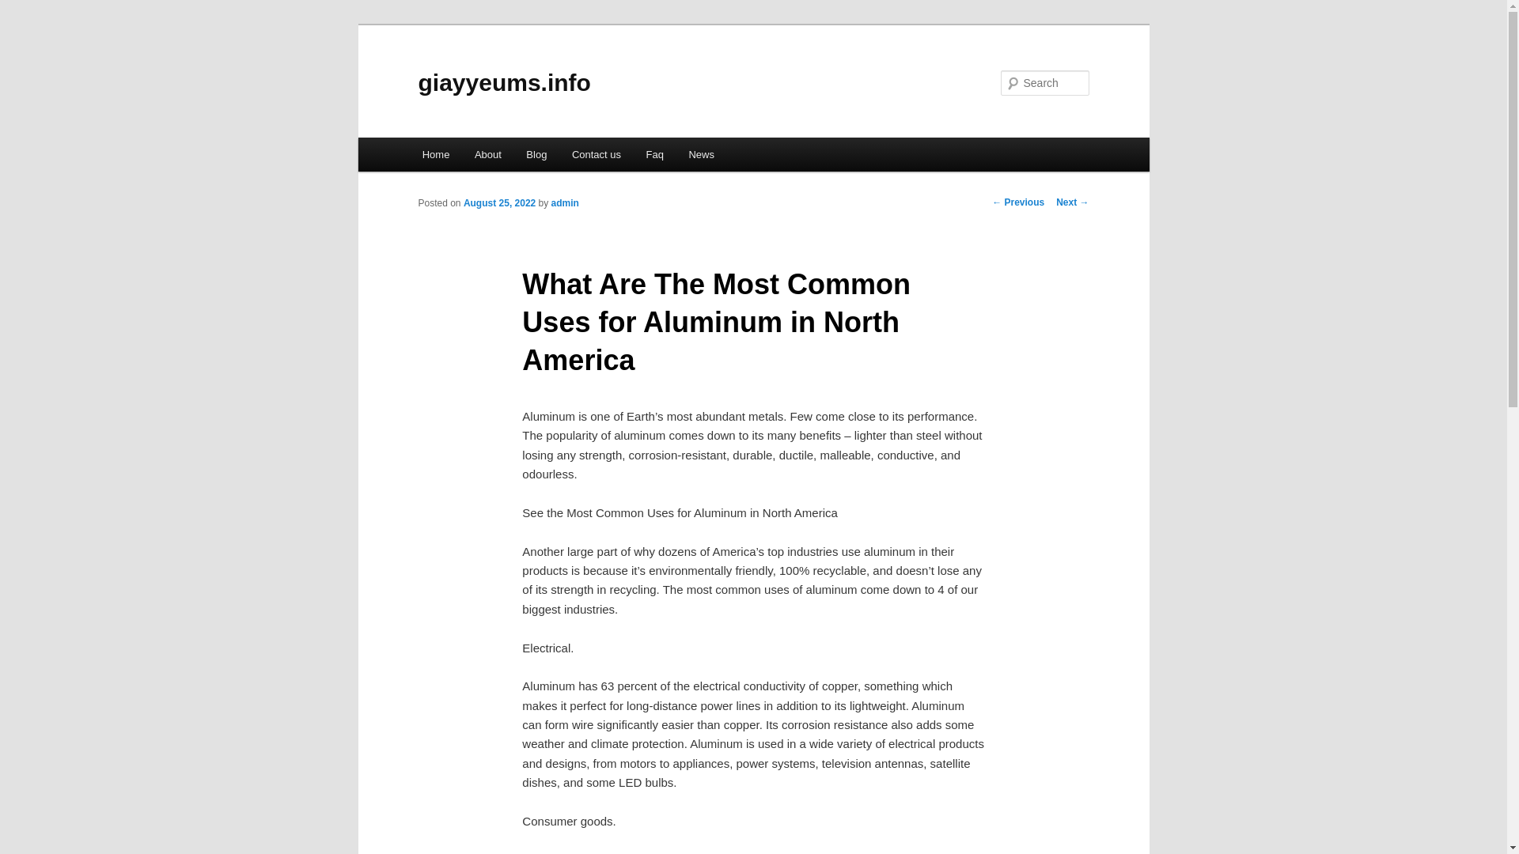 This screenshot has width=1519, height=854. Describe the element at coordinates (596, 154) in the screenshot. I see `Contact us` at that location.